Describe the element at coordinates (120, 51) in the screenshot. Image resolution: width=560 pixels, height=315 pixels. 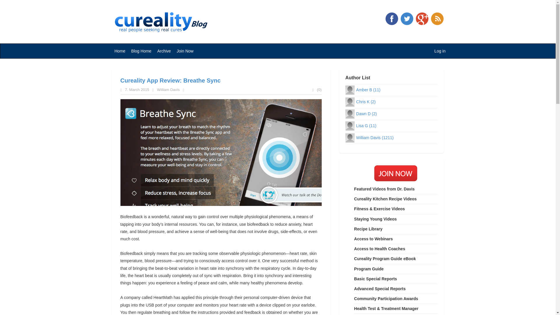
I see `Home` at that location.